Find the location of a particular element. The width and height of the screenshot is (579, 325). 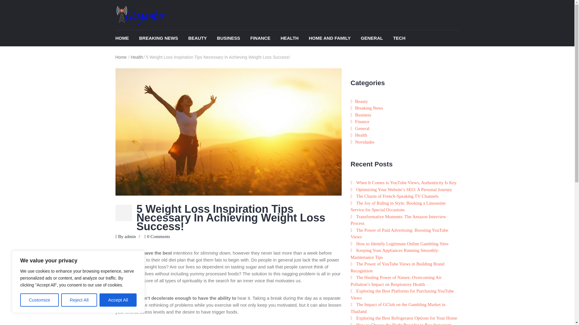

0 Comments is located at coordinates (159, 236).